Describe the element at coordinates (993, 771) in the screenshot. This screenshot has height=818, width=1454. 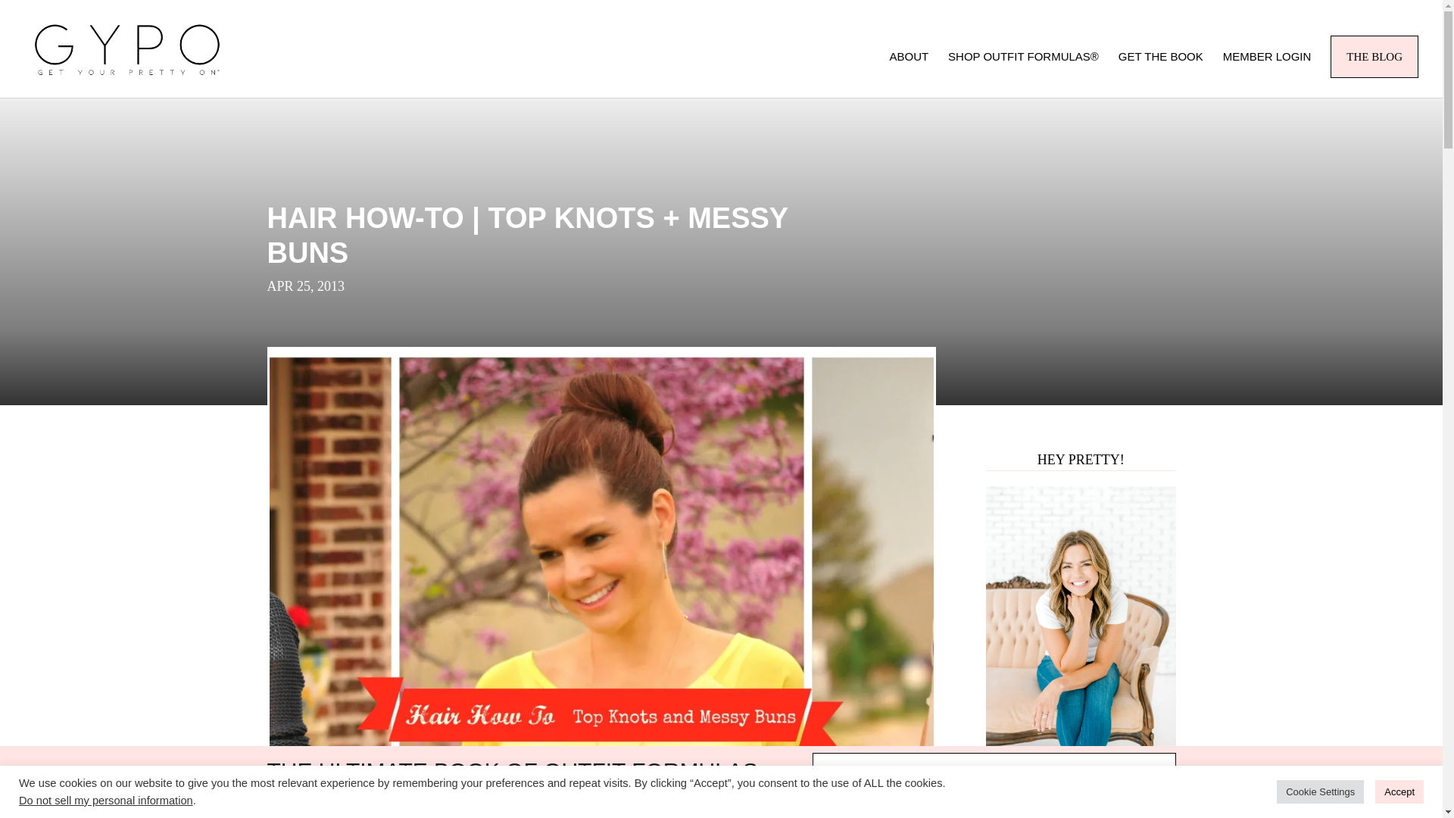
I see `ORDER NOW` at that location.